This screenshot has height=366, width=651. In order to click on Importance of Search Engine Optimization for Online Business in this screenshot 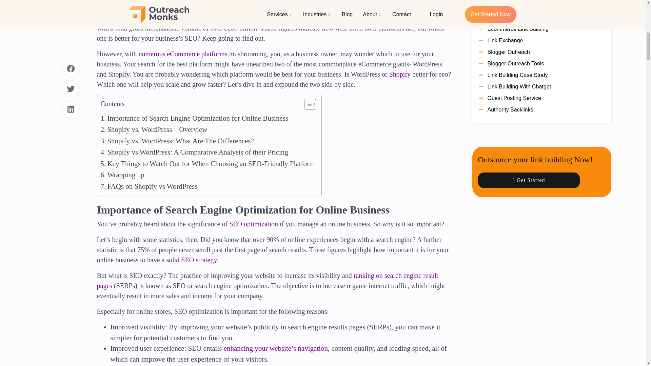, I will do `click(194, 119)`.